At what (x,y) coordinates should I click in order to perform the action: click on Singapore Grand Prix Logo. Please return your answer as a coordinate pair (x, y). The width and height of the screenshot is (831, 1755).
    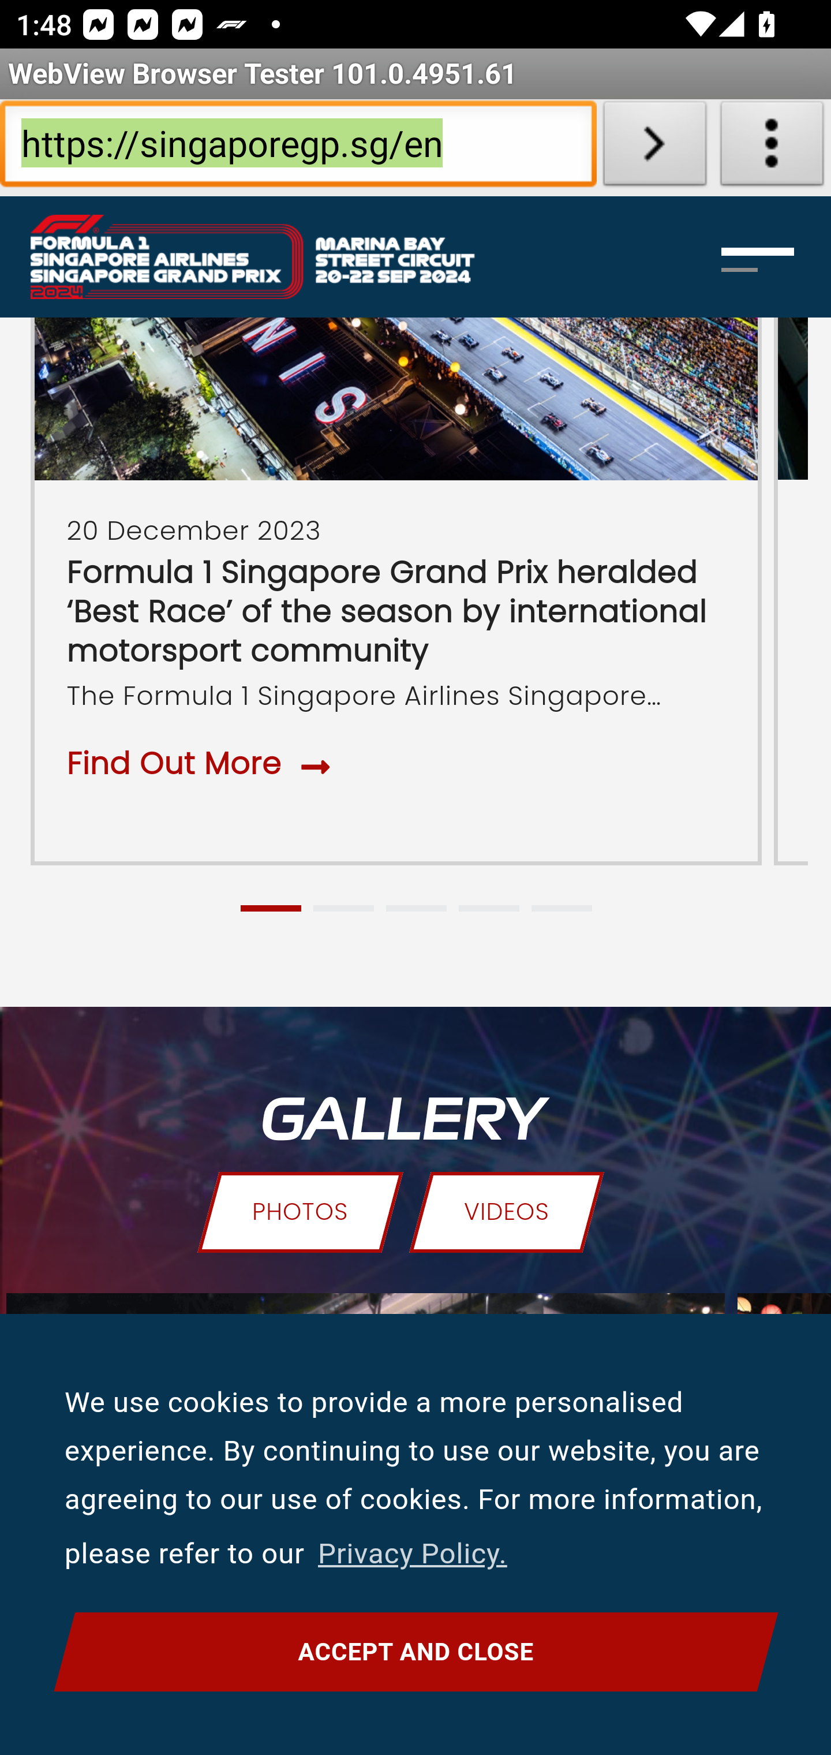
    Looking at the image, I should click on (276, 257).